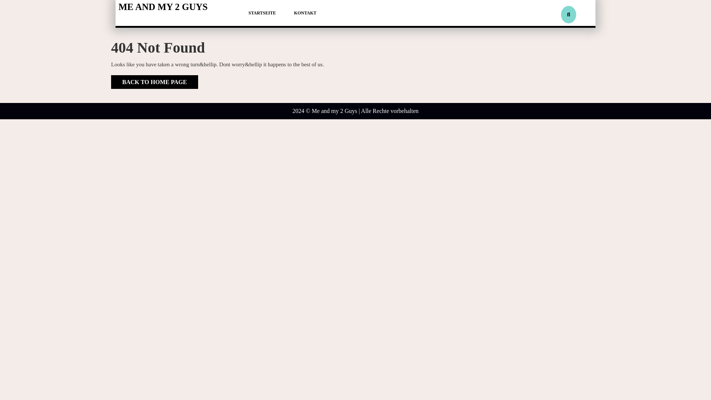 The image size is (711, 400). Describe the element at coordinates (261, 13) in the screenshot. I see `STARTSEITE` at that location.